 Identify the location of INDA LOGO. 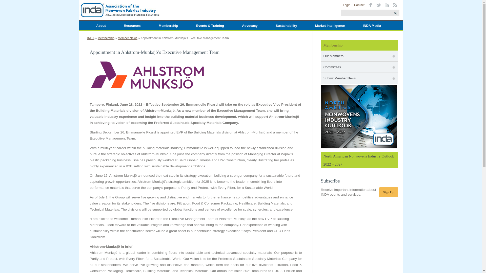
(119, 10).